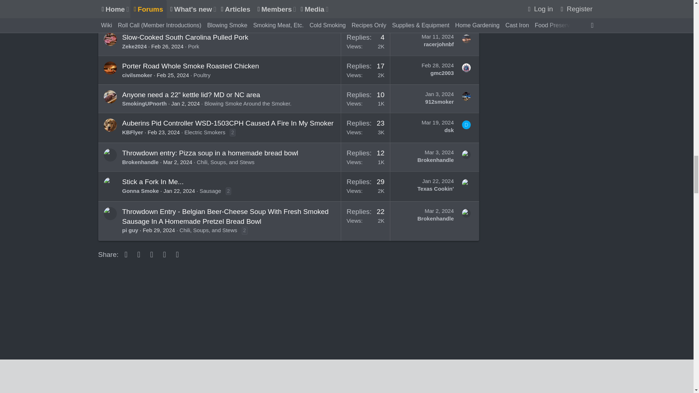 The height and width of the screenshot is (393, 699). Describe the element at coordinates (438, 36) in the screenshot. I see `Mar 11, 2024 at 3:04 PM` at that location.